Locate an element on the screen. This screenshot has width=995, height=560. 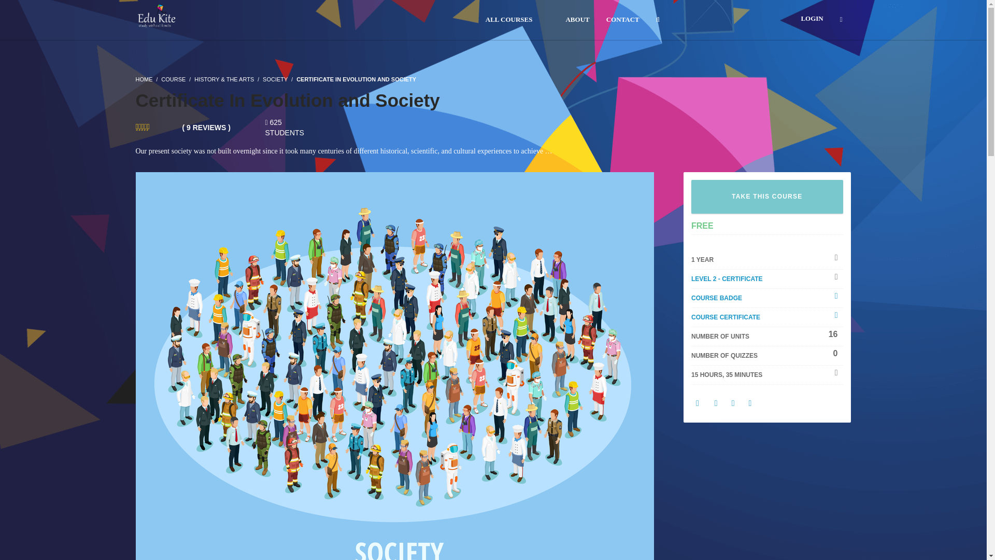
TAKE THIS COURSE is located at coordinates (767, 196).